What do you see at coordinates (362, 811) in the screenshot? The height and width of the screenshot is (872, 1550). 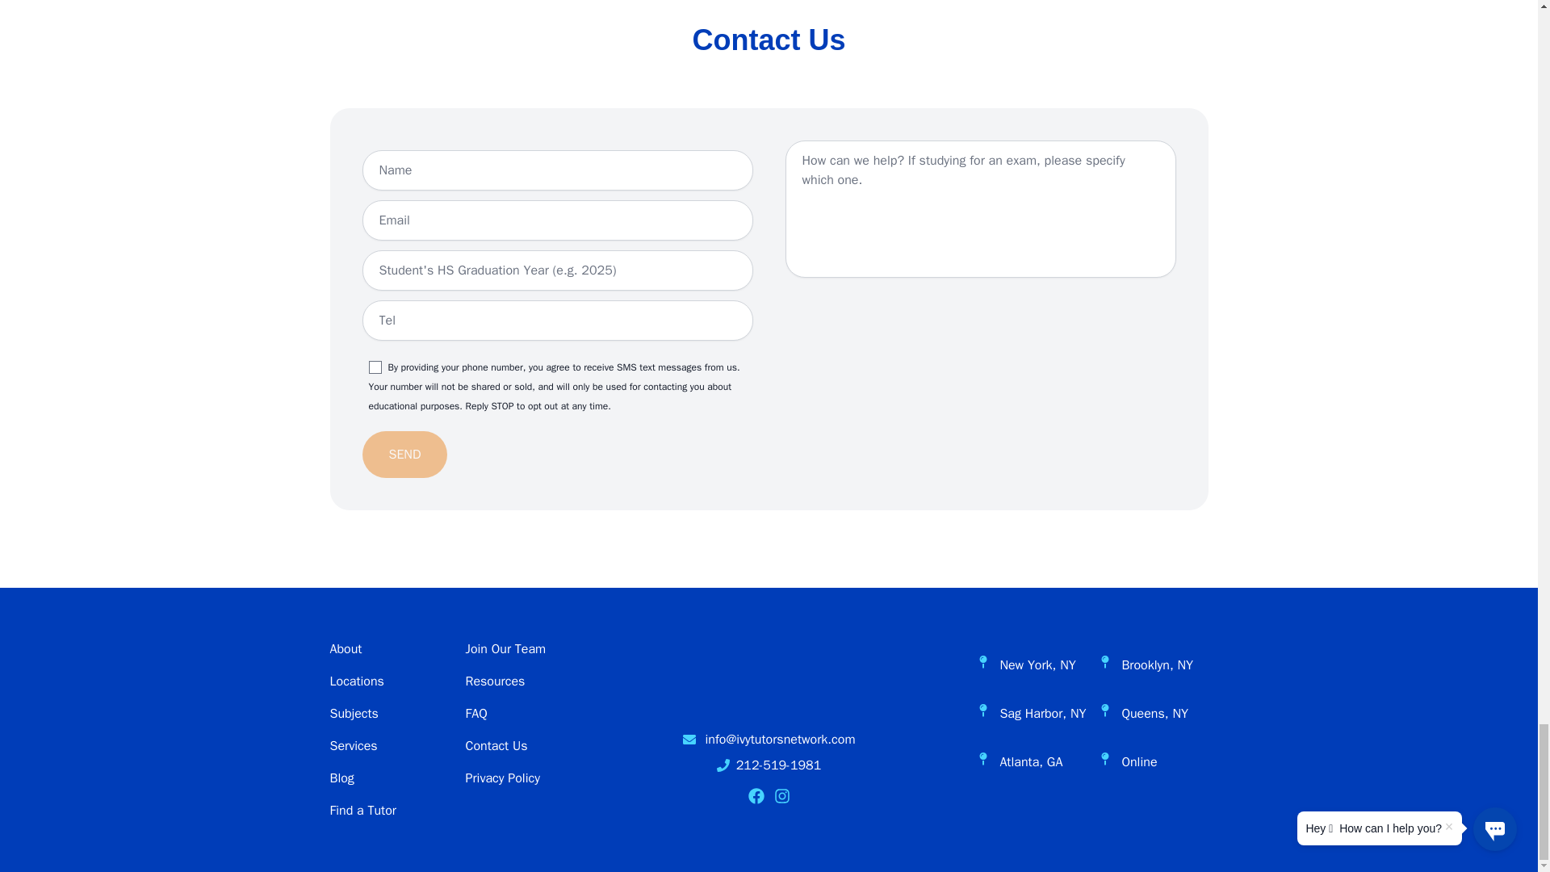 I see `Find a Tutor` at bounding box center [362, 811].